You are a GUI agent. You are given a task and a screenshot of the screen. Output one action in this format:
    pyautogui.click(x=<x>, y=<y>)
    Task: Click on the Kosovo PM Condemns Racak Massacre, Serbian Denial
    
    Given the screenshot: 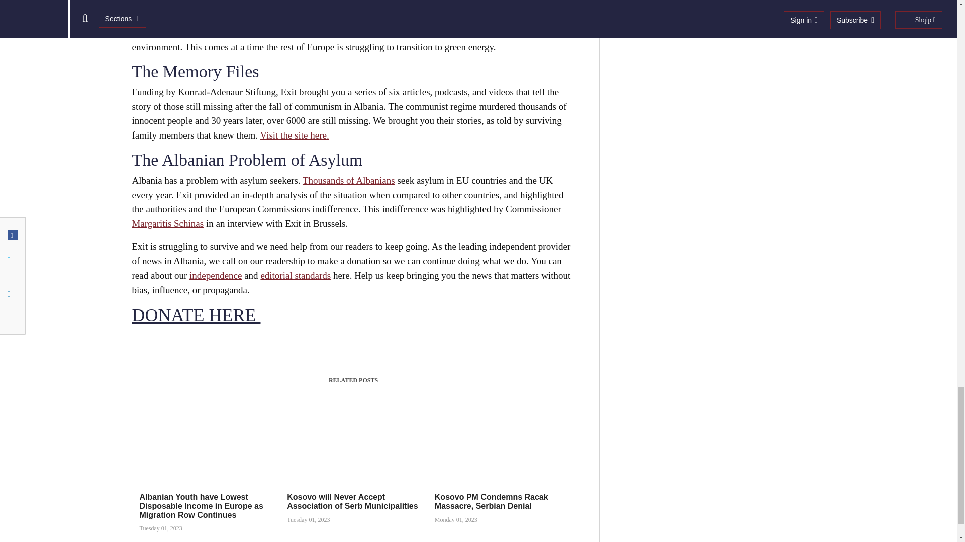 What is the action you would take?
    pyautogui.click(x=492, y=501)
    